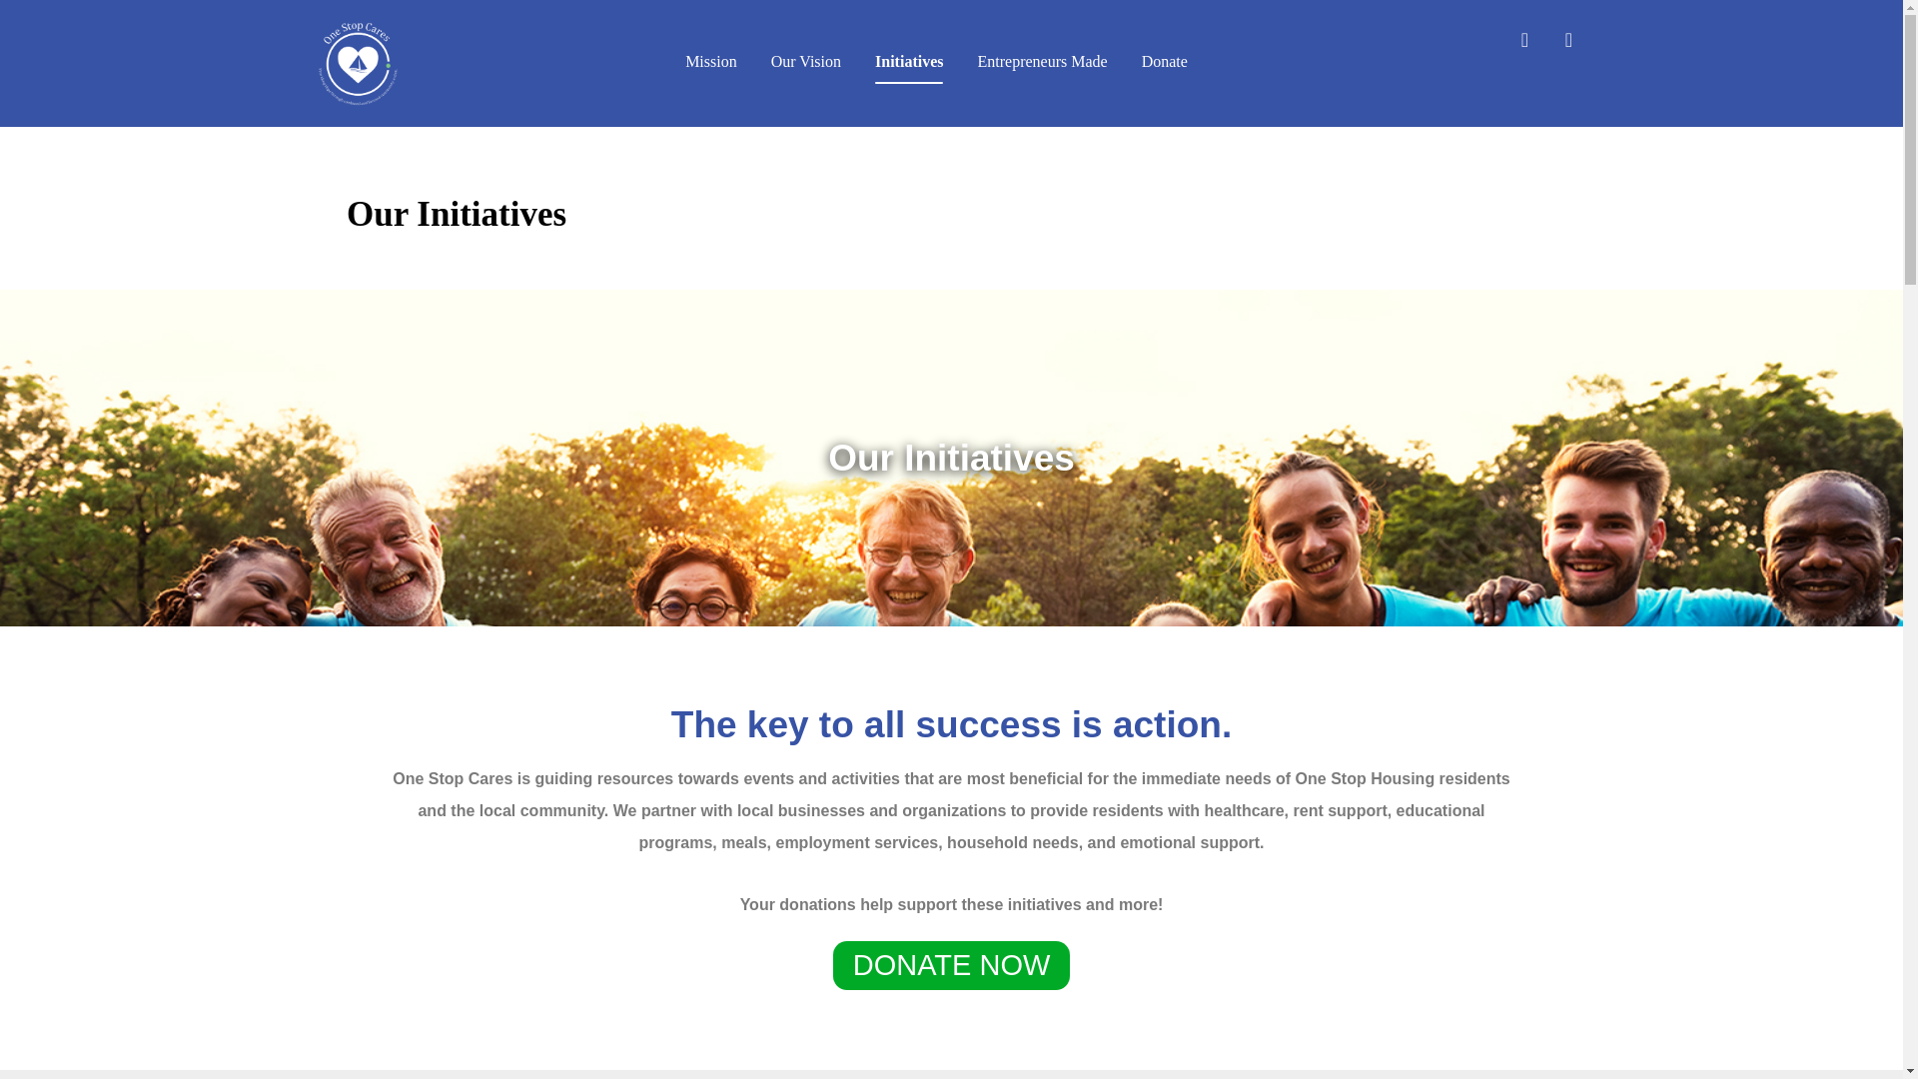 This screenshot has height=1079, width=1918. Describe the element at coordinates (807, 845) in the screenshot. I see `Initiatives` at that location.